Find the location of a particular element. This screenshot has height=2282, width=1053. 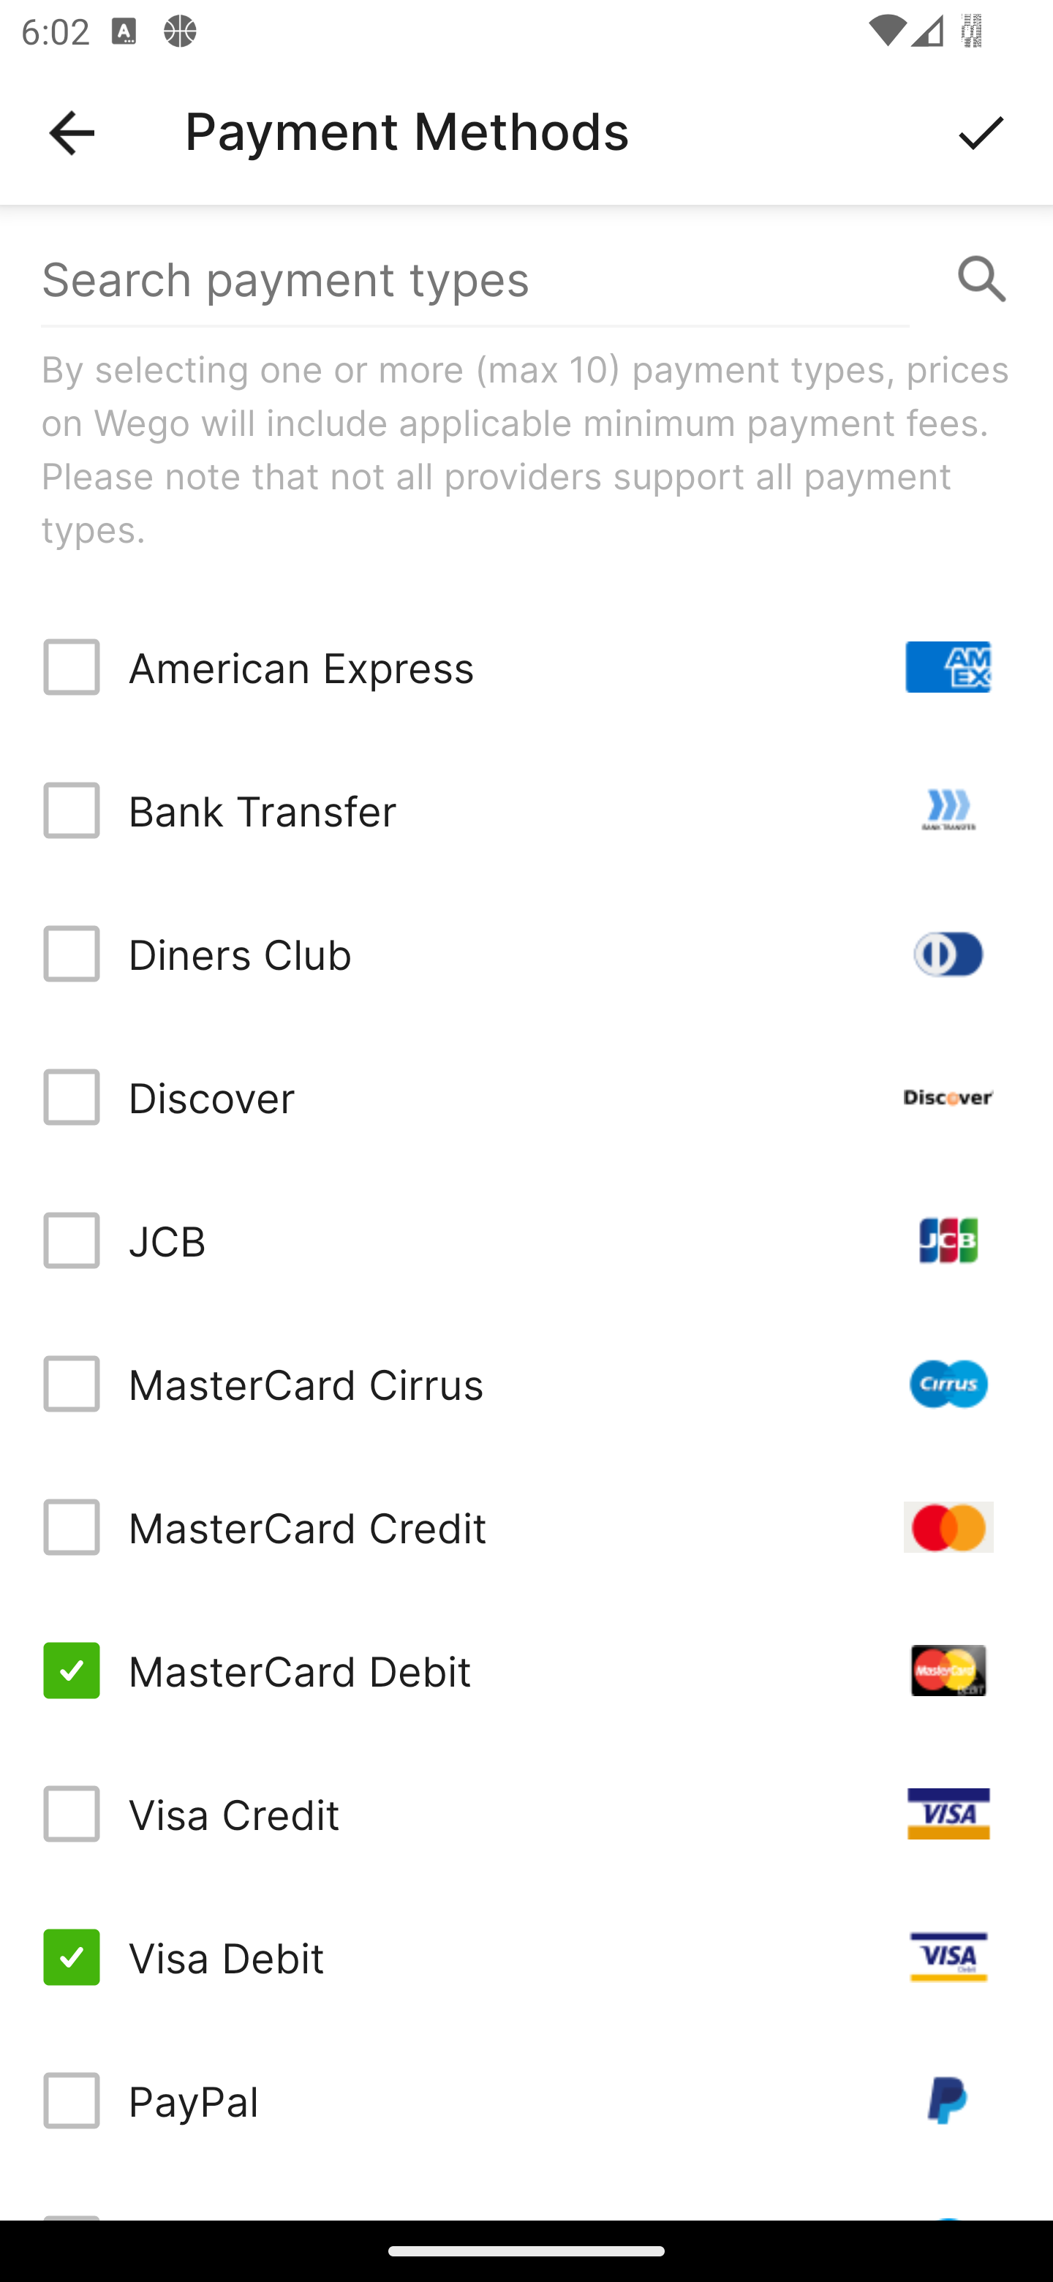

American Express is located at coordinates (526, 667).